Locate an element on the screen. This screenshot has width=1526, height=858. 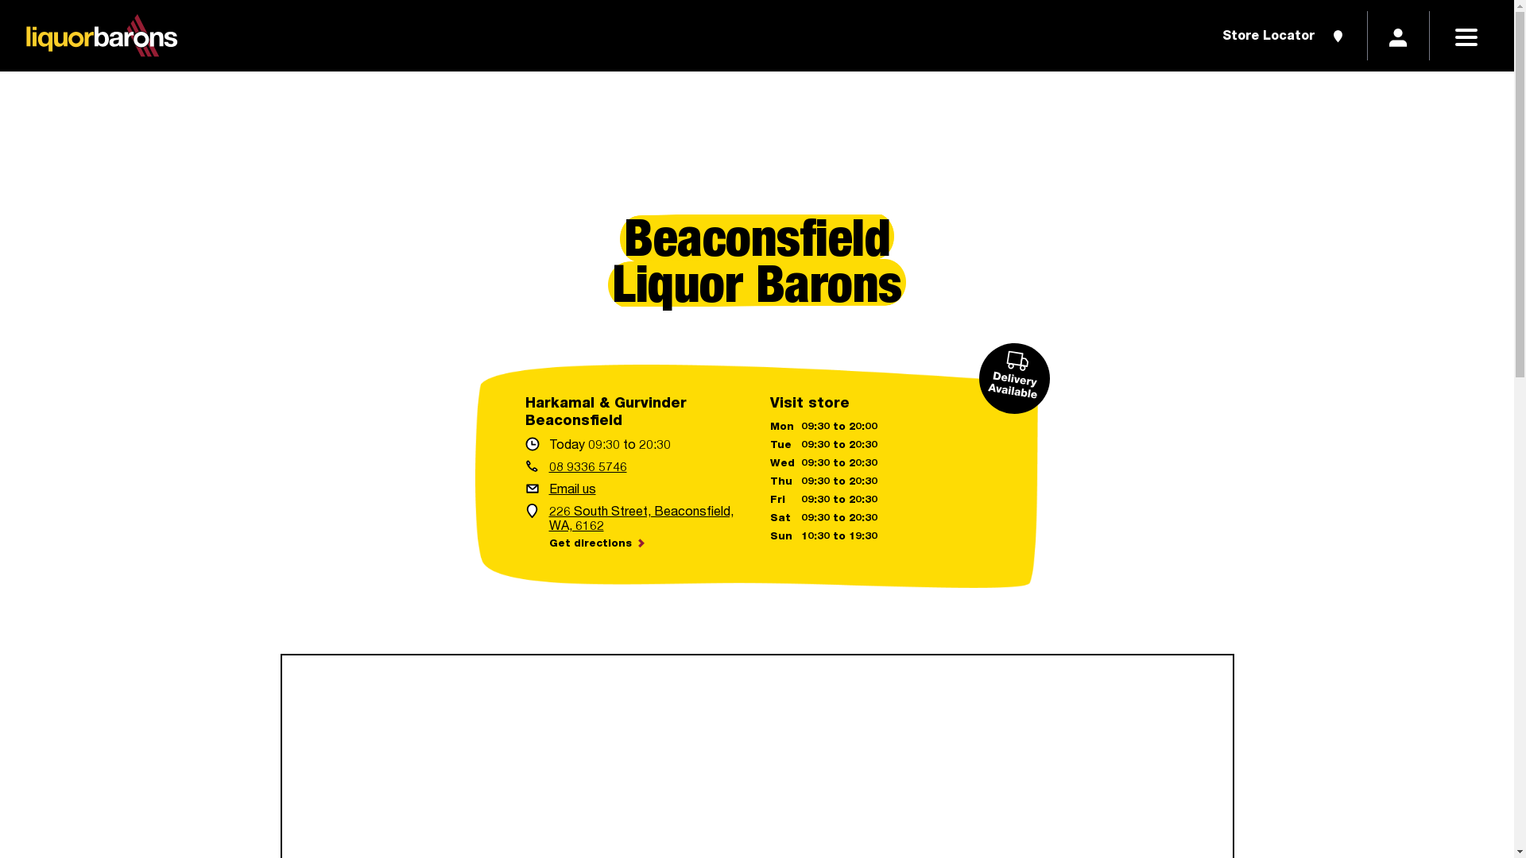
Members Login is located at coordinates (1399, 36).